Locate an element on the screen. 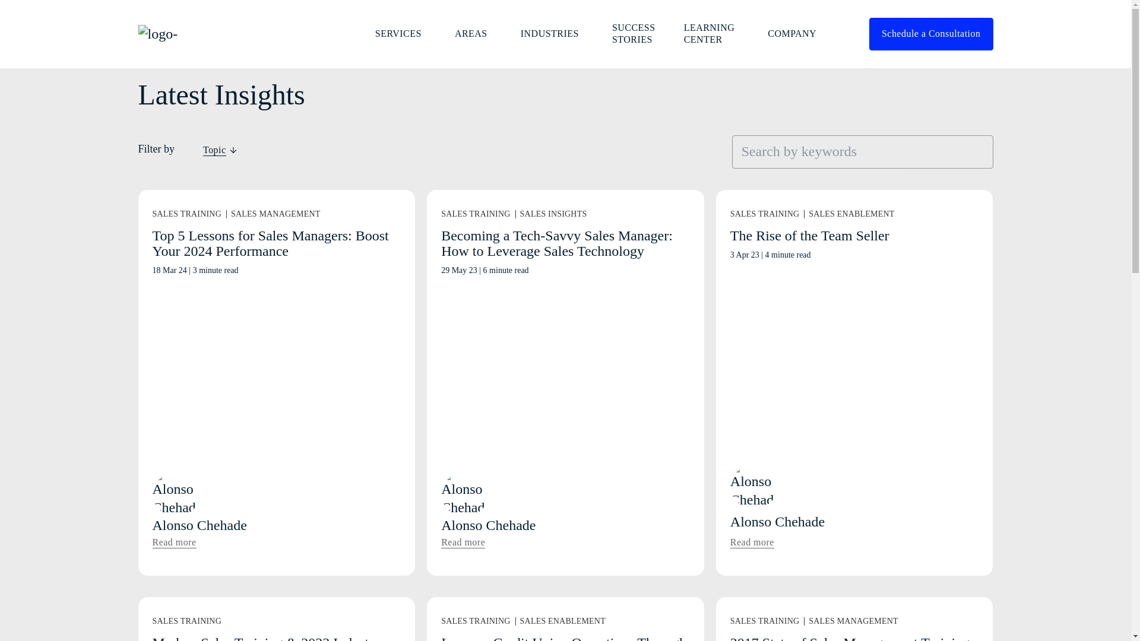 This screenshot has height=641, width=1140. AREAS is located at coordinates (473, 33).